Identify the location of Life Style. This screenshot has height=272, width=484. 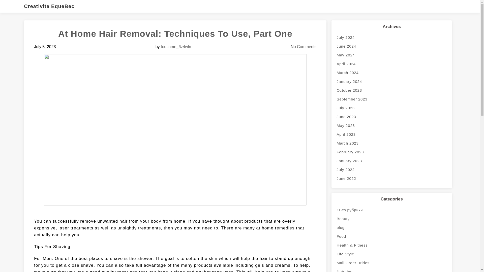
(391, 254).